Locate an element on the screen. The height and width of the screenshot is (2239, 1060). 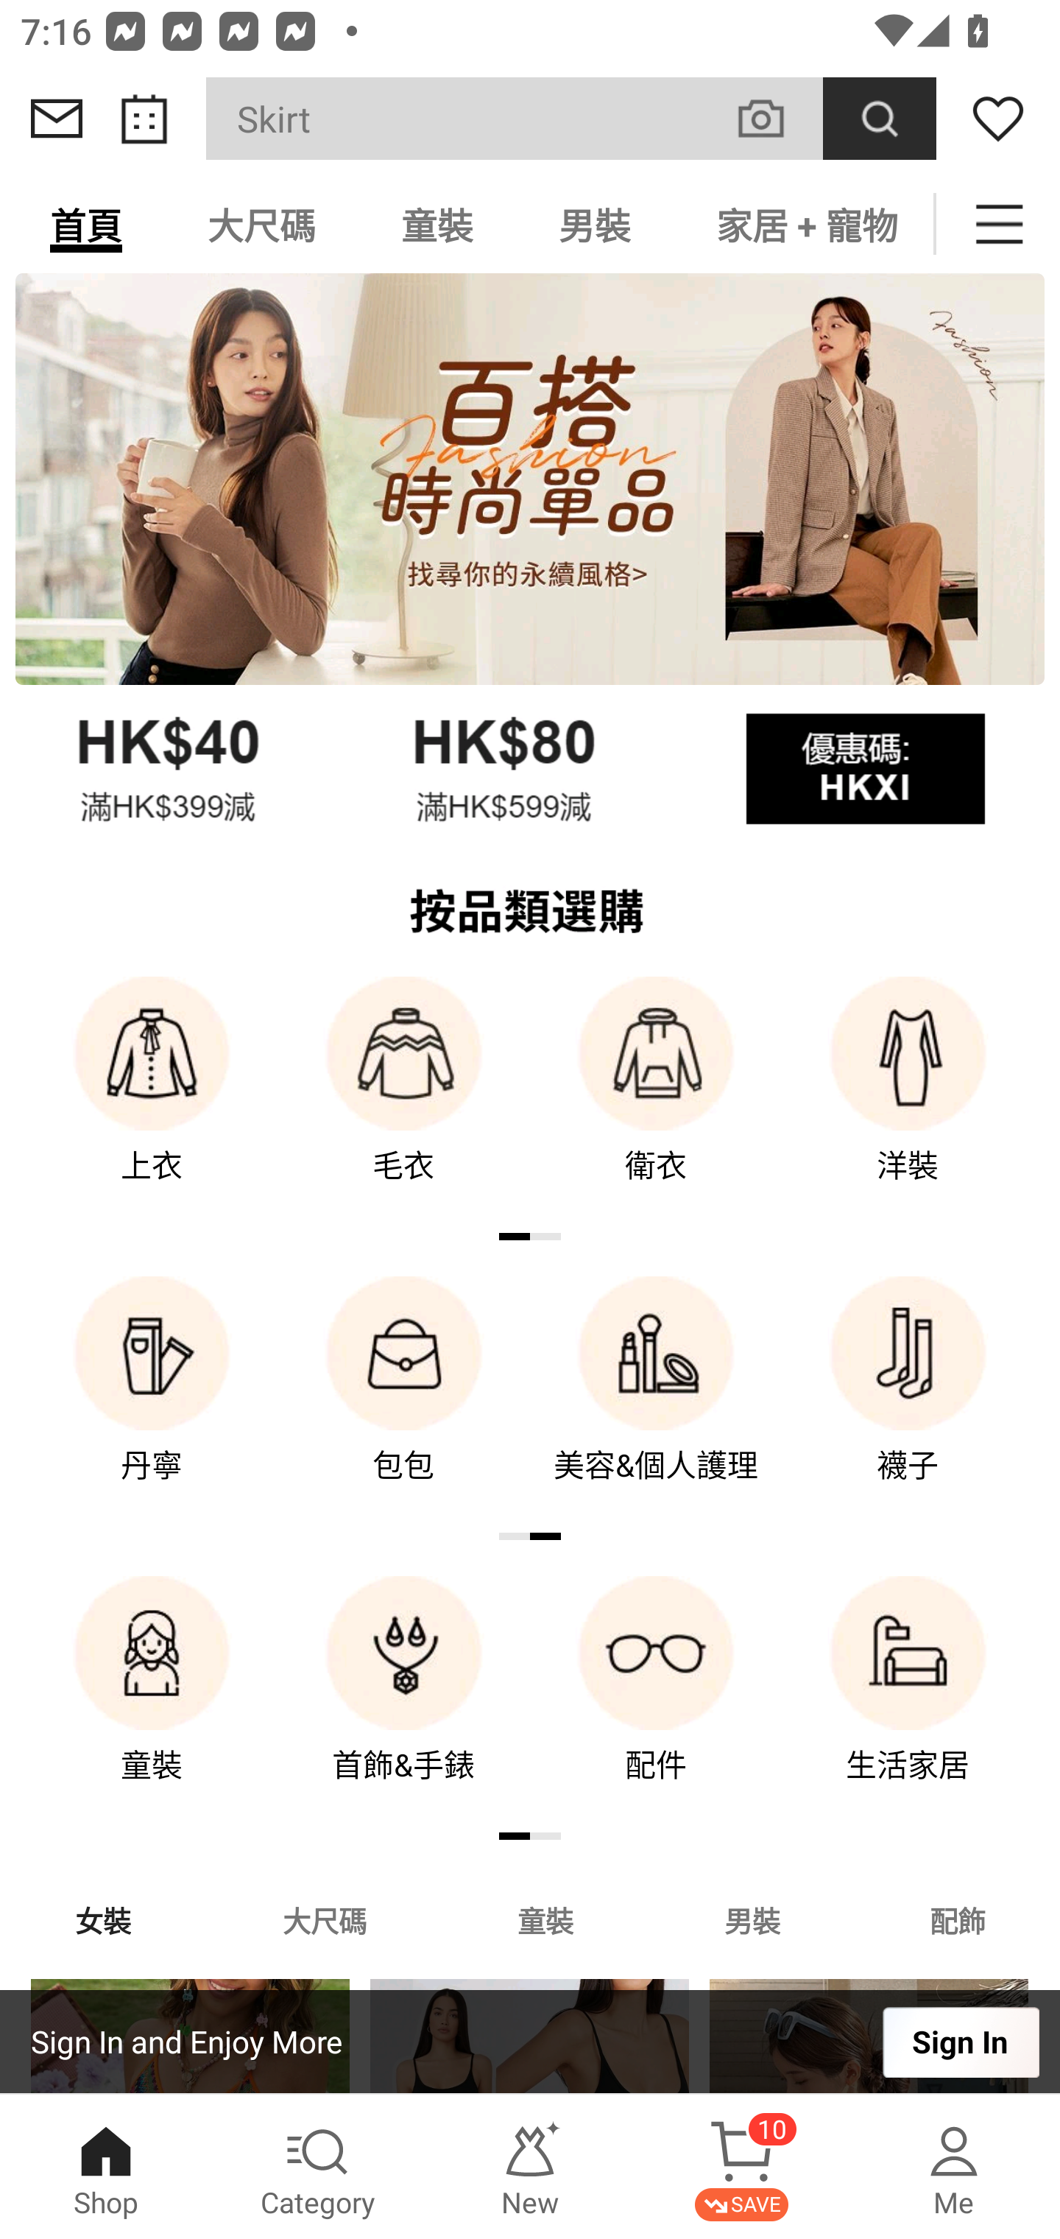
Cart 10 SAVE is located at coordinates (742, 2167).